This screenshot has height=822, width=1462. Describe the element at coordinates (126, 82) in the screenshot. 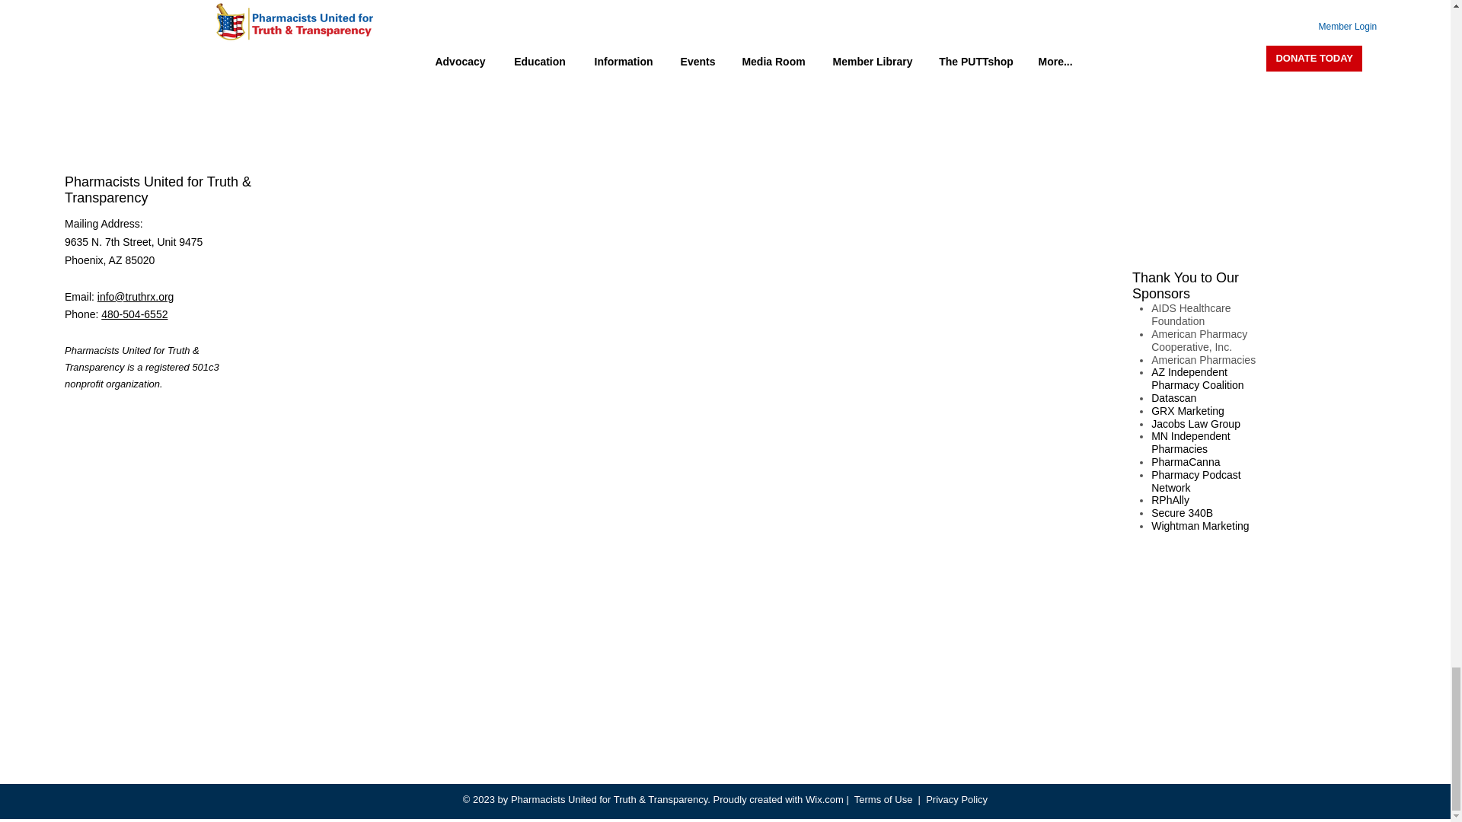

I see `PUTT Social Media Policy` at that location.